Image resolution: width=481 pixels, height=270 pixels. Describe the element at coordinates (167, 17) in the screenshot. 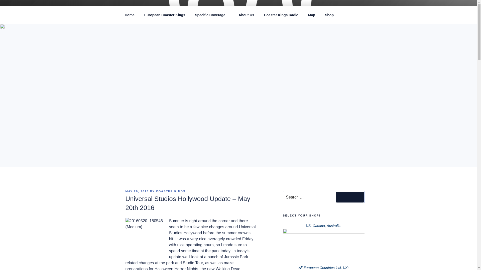

I see `COASTER KINGS` at that location.